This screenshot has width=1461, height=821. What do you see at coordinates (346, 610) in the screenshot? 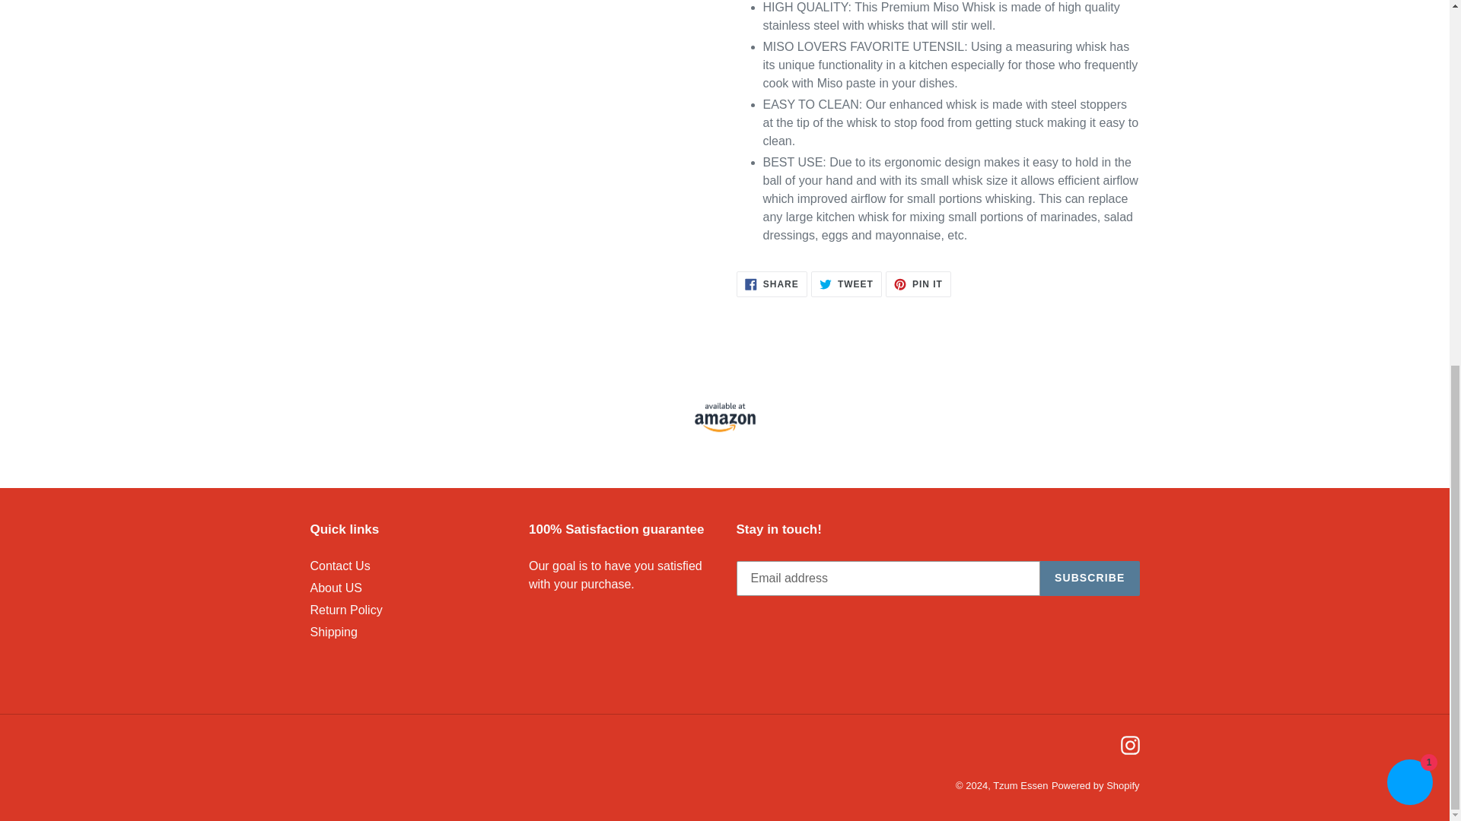
I see `Shopify online store chat` at bounding box center [346, 610].